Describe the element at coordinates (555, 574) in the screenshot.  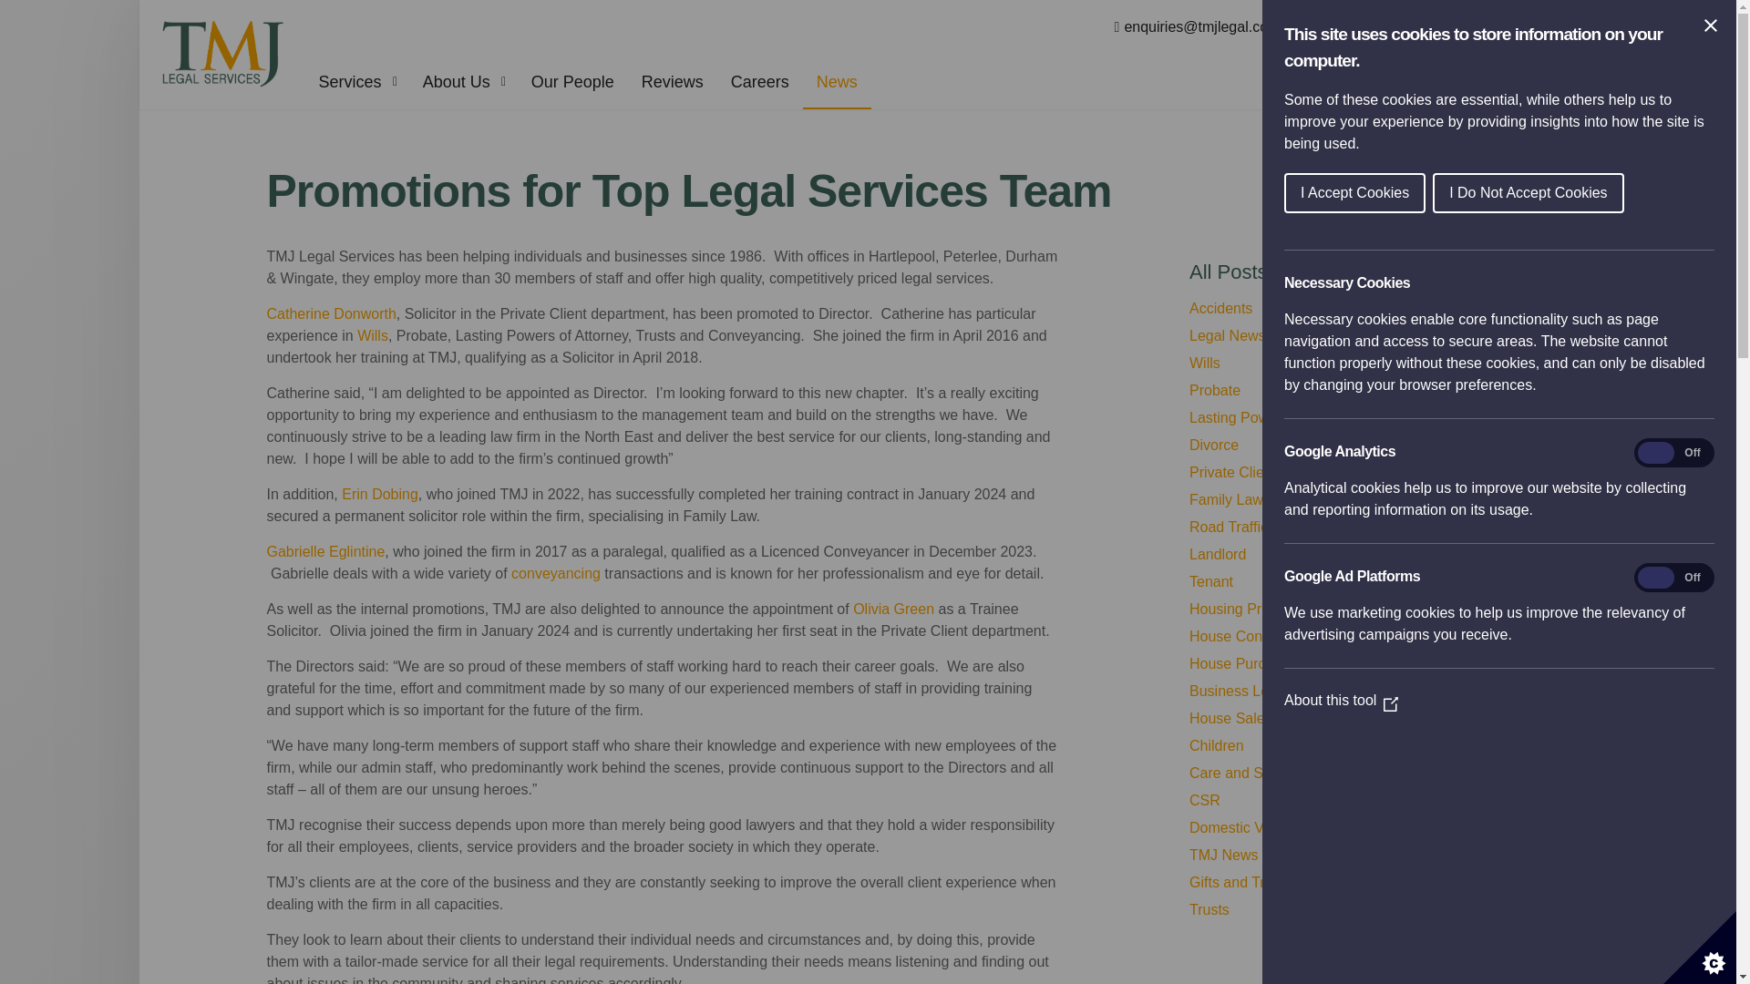
I see `Conveyancing` at that location.